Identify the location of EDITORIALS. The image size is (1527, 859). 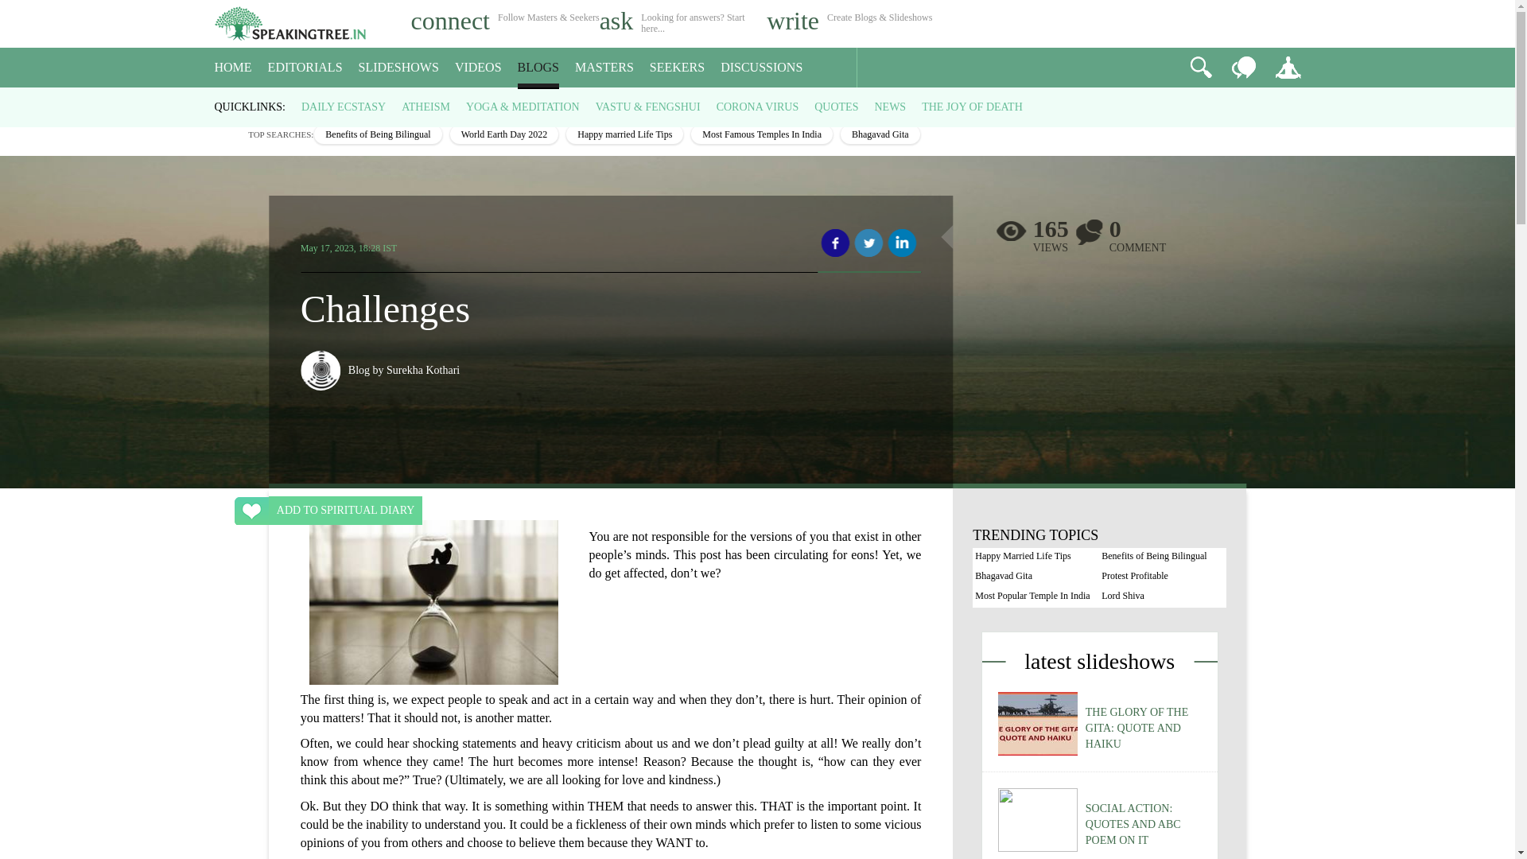
(305, 68).